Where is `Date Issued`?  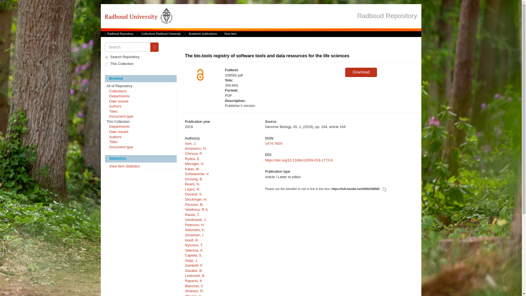 Date Issued is located at coordinates (141, 101).